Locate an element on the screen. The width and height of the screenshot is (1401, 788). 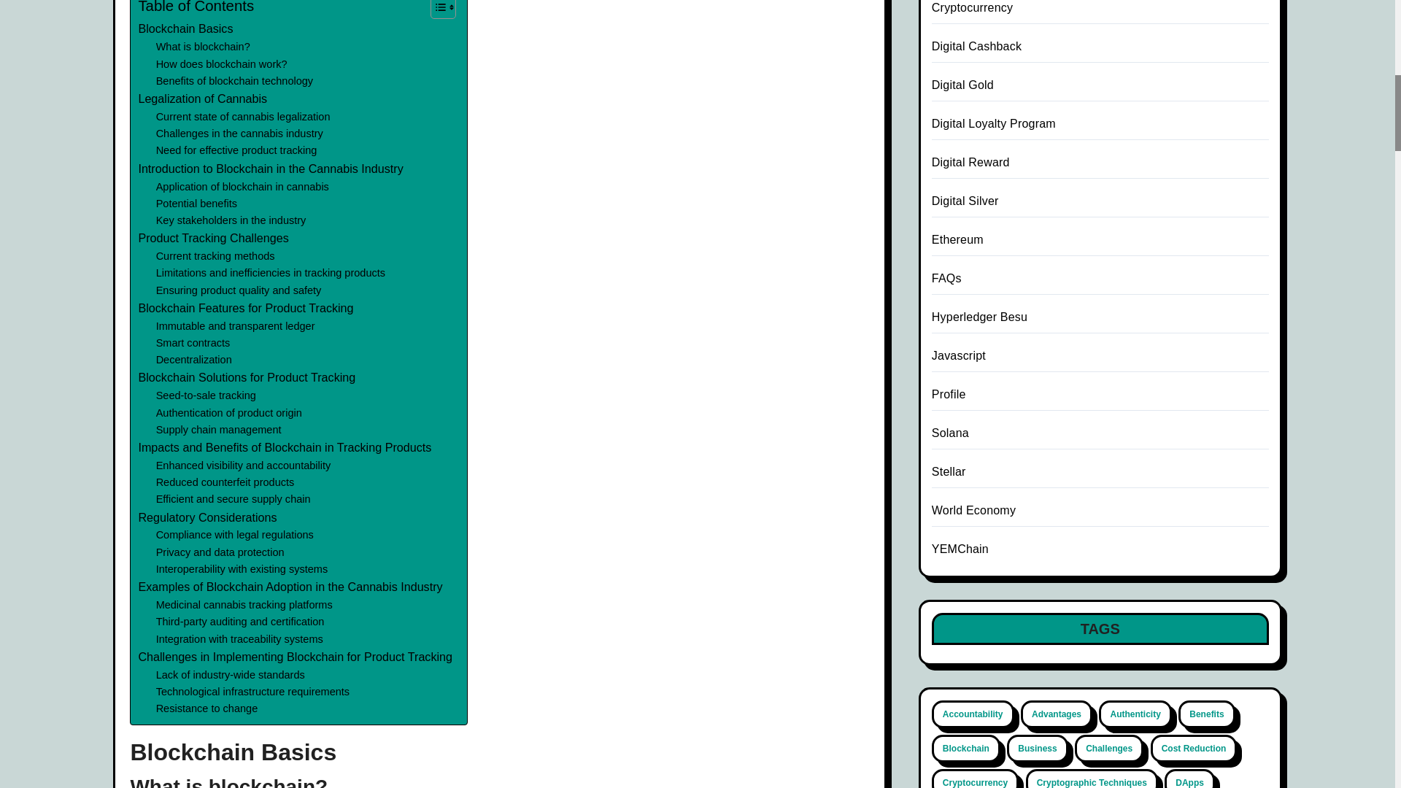
How does blockchain work? is located at coordinates (221, 64).